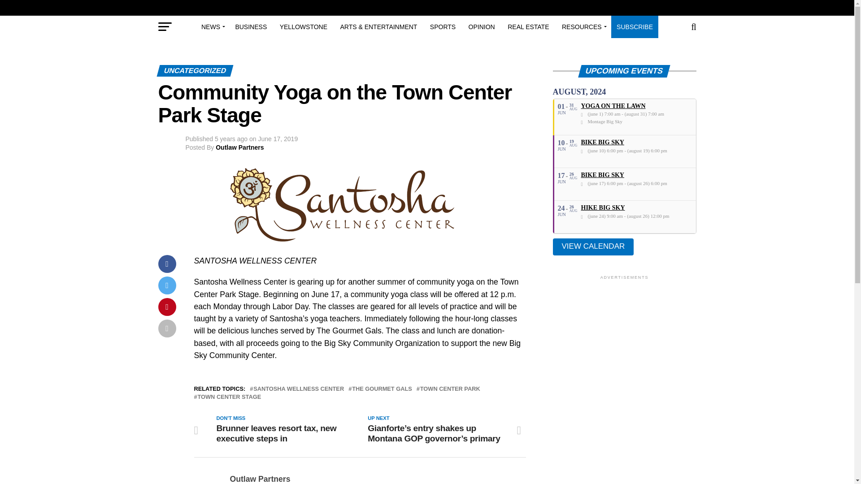  I want to click on SPORTS, so click(442, 27).